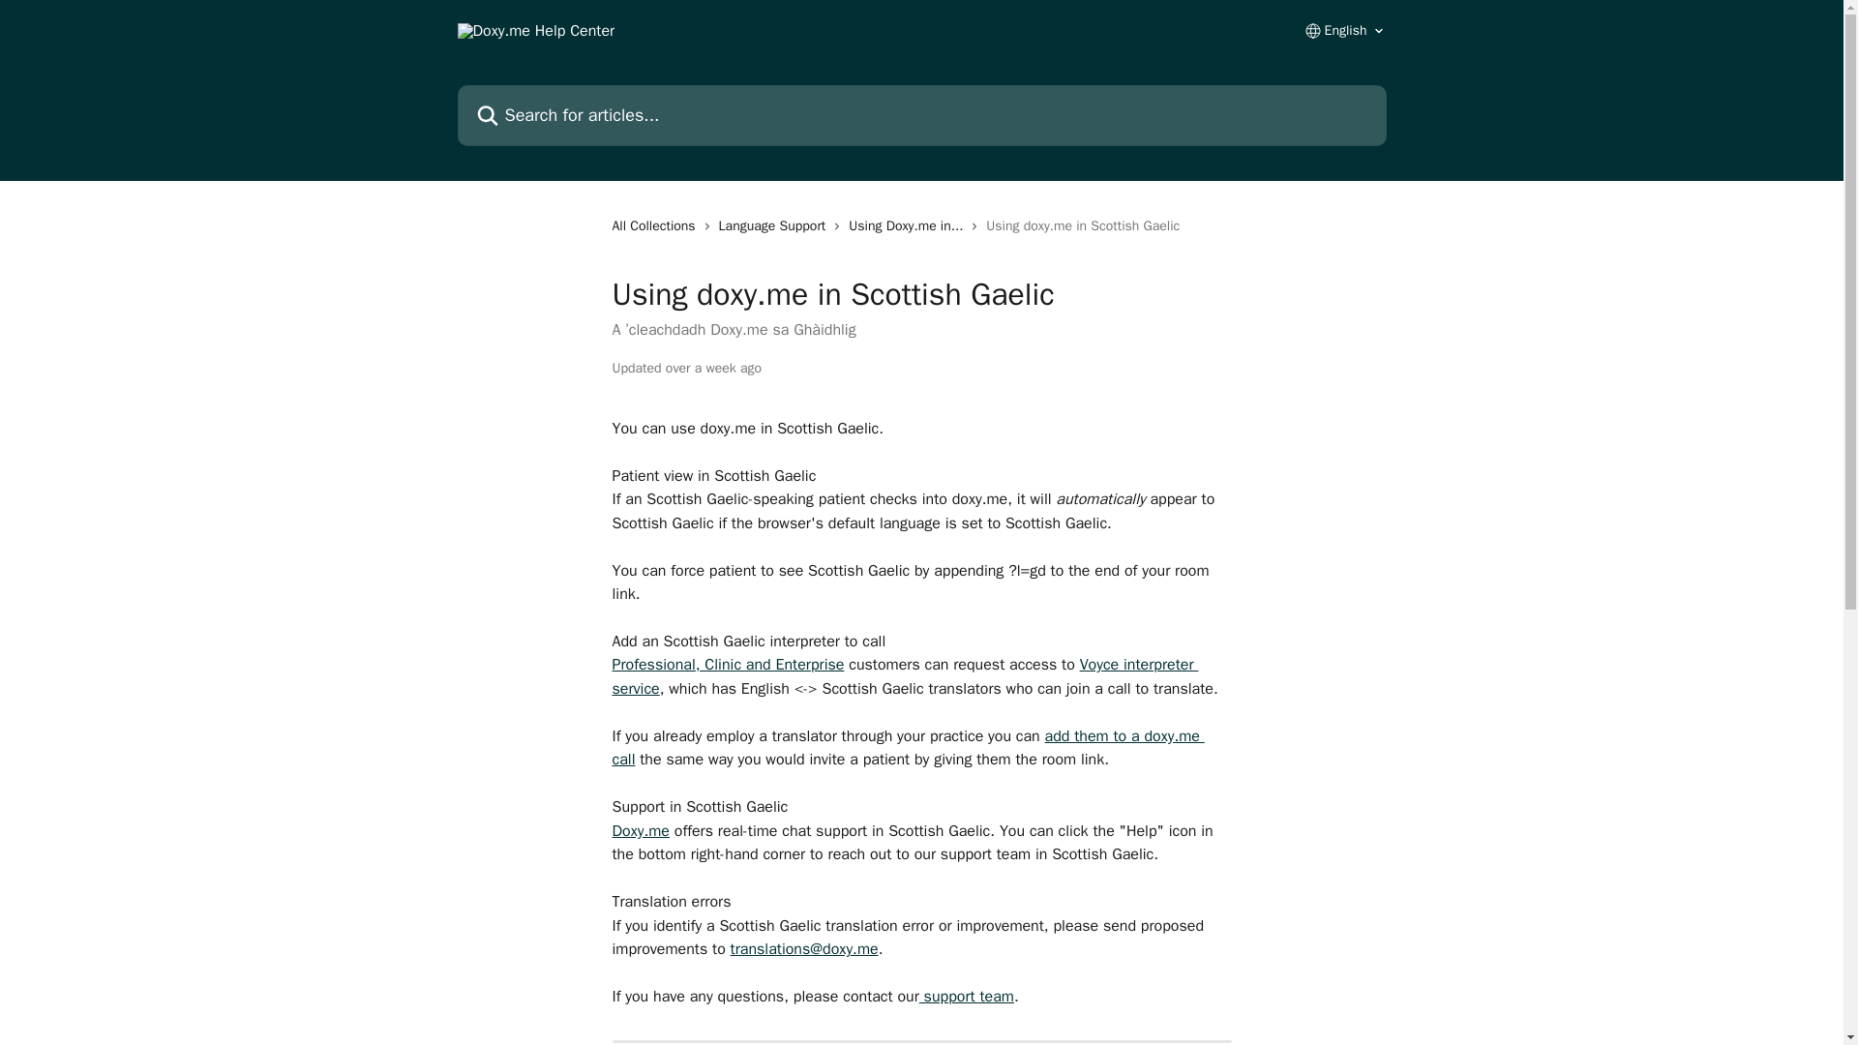 Image resolution: width=1858 pixels, height=1045 pixels. What do you see at coordinates (776, 226) in the screenshot?
I see `Language Support` at bounding box center [776, 226].